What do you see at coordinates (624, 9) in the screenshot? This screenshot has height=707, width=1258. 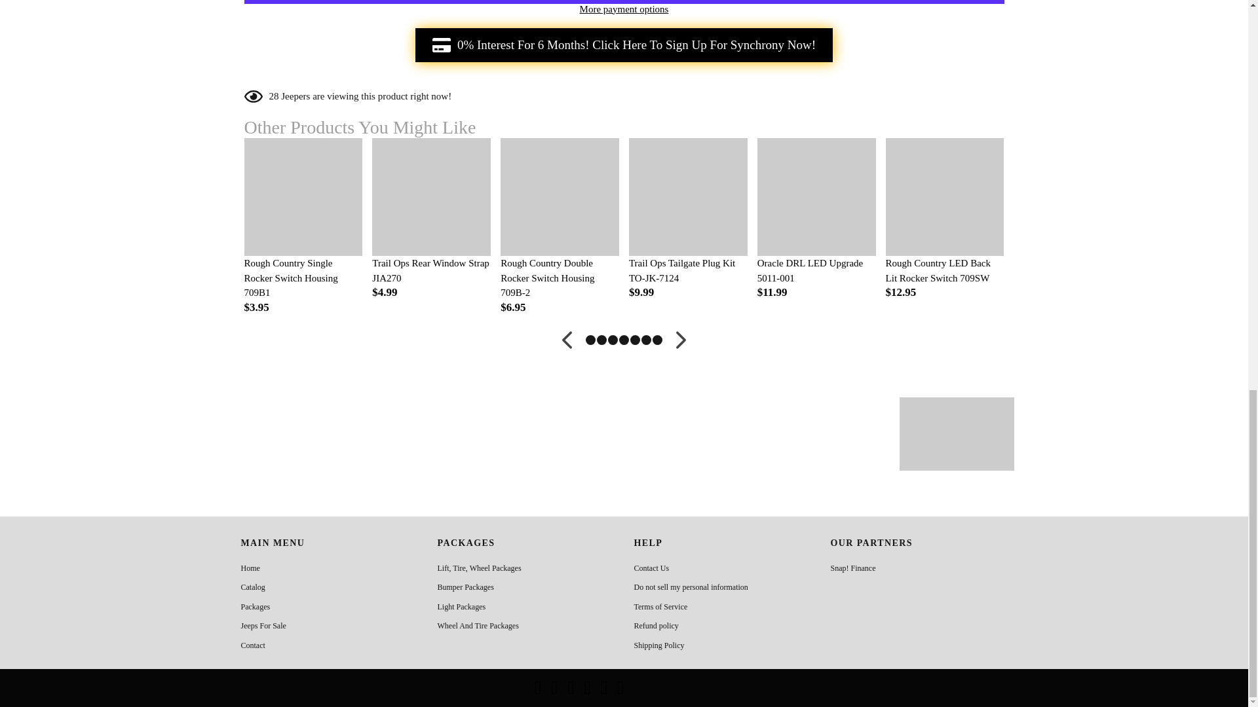 I see `More payment options` at bounding box center [624, 9].